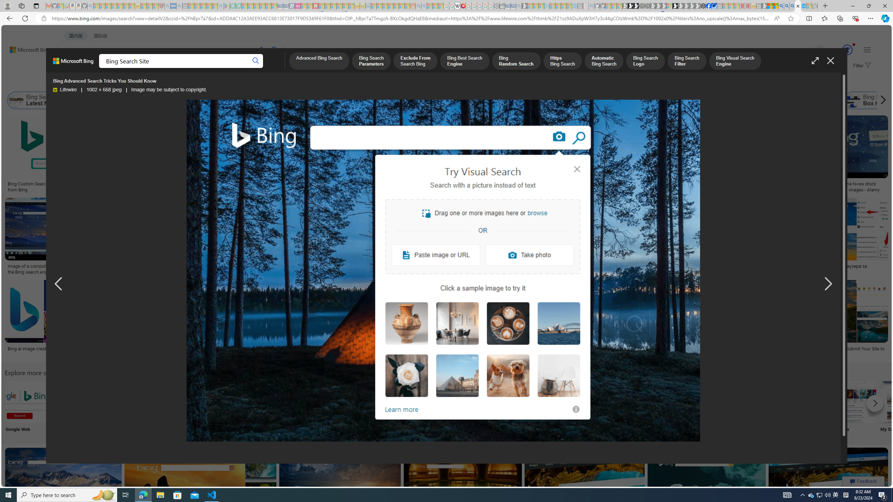 This screenshot has width=893, height=502. Describe the element at coordinates (365, 266) in the screenshot. I see `Download Bing Pictures | Wallpapers.com` at that location.